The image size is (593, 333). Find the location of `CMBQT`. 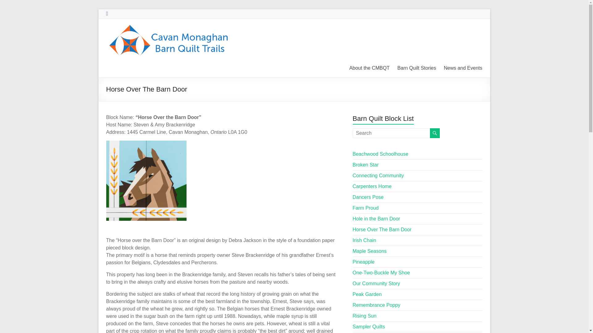

CMBQT is located at coordinates (125, 31).